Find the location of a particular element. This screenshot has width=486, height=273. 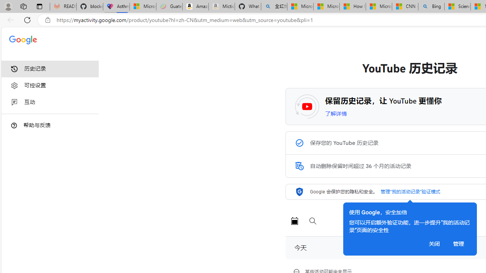

Class: k1qAtf NMm5M is located at coordinates (299, 166).